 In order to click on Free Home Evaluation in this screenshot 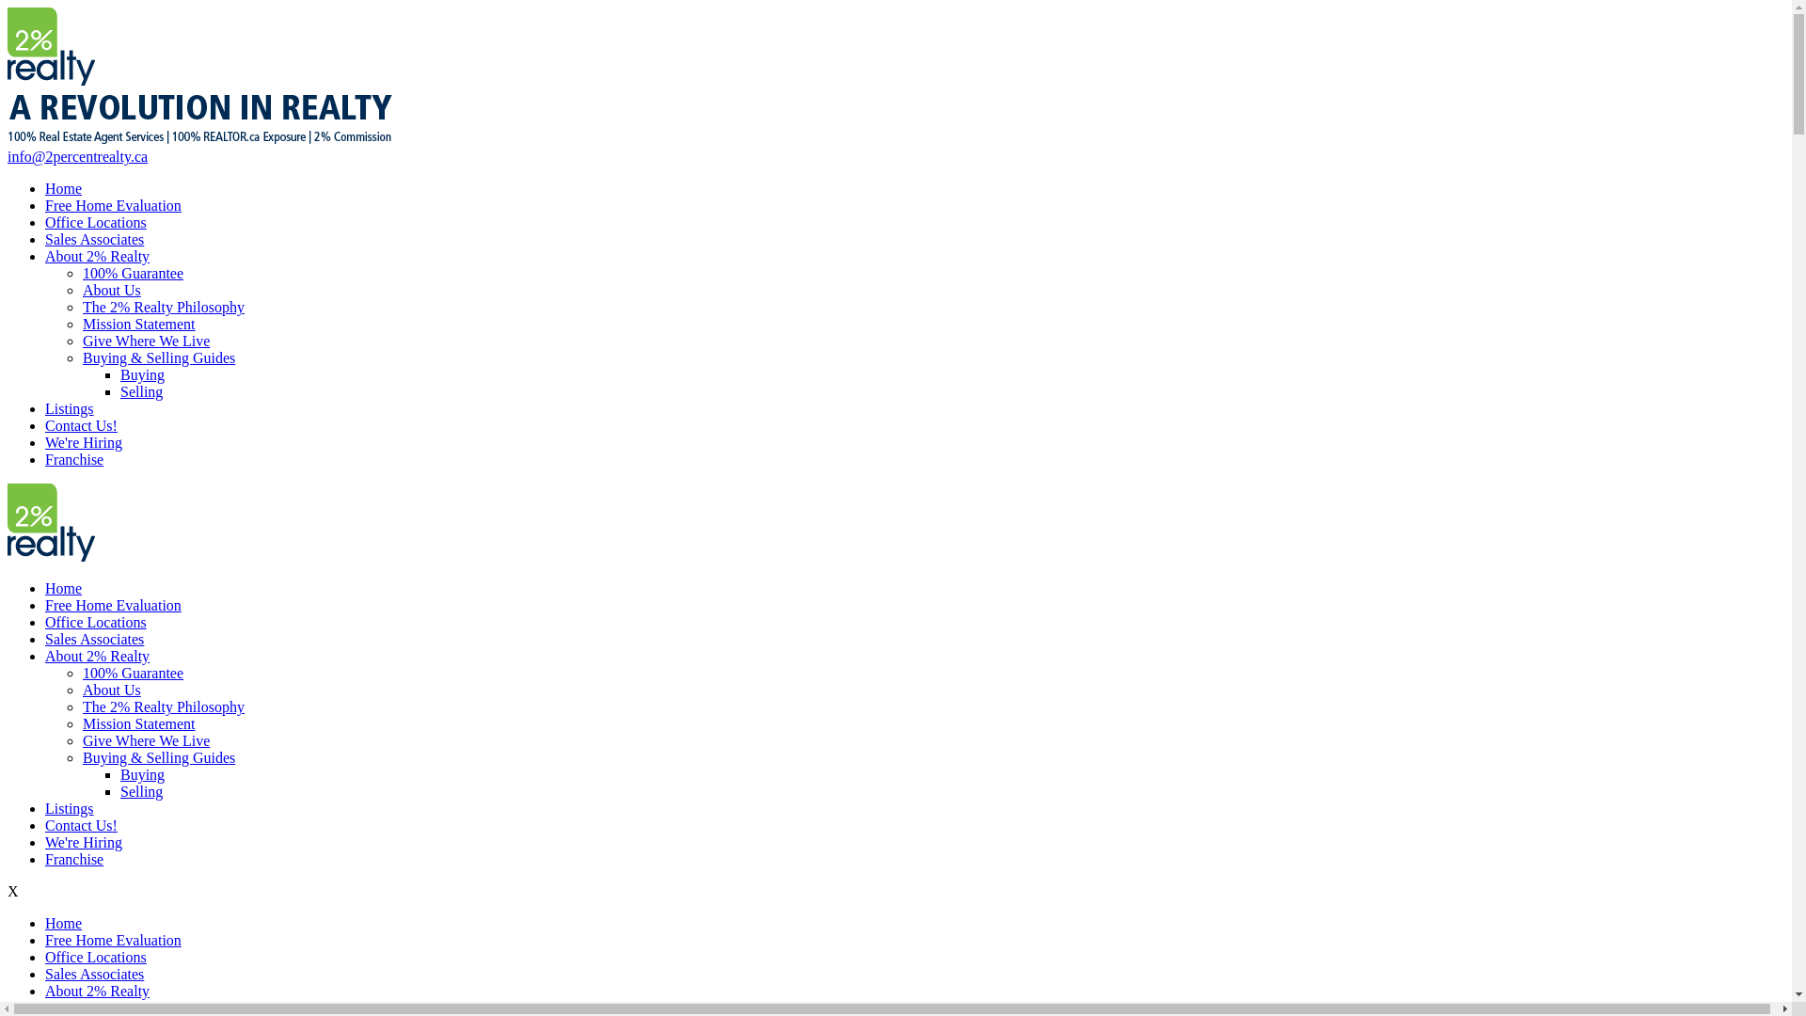, I will do `click(113, 605)`.